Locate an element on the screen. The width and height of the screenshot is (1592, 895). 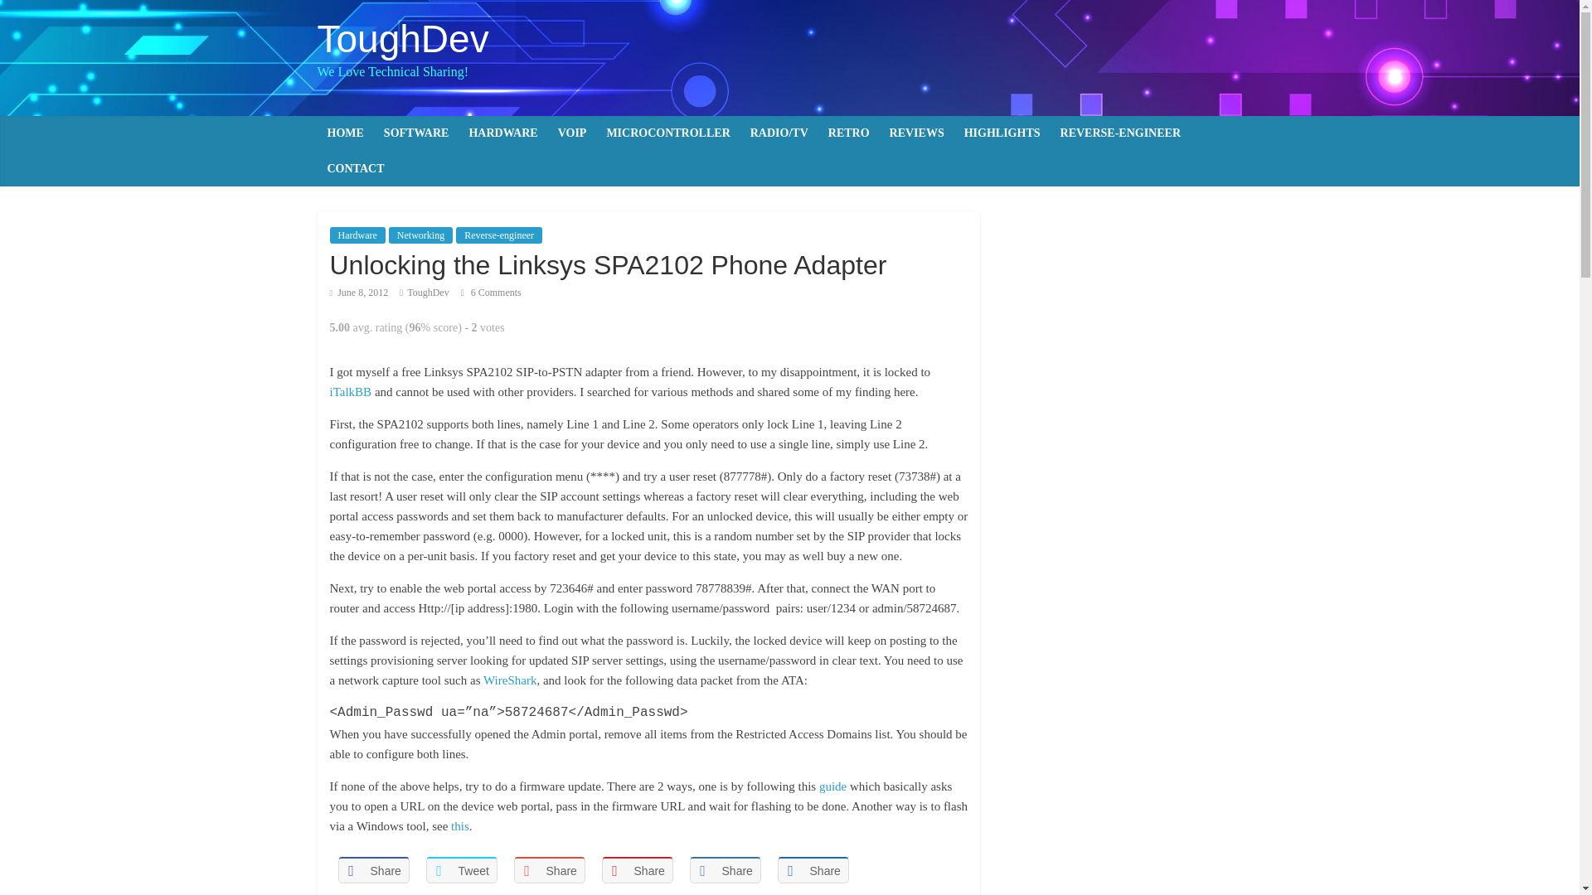
guide is located at coordinates (832, 786).